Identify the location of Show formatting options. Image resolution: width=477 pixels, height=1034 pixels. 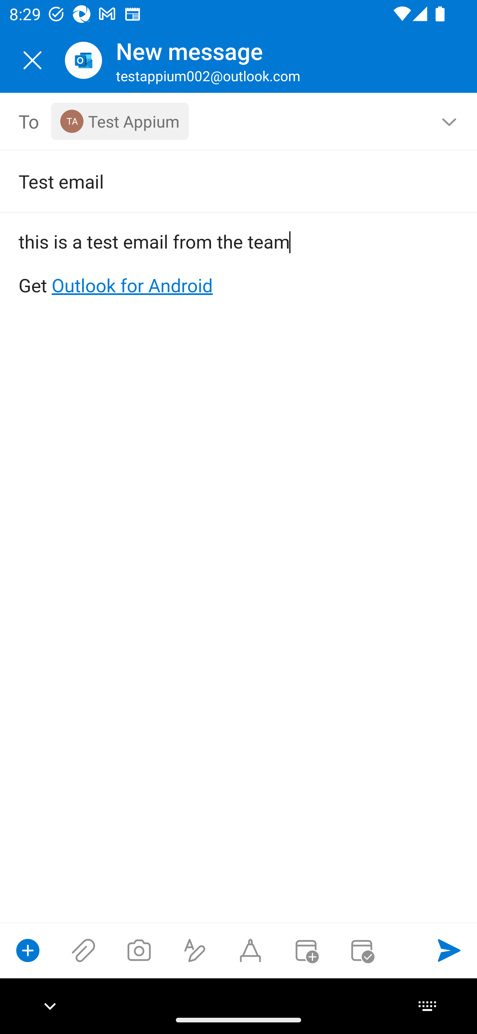
(195, 950).